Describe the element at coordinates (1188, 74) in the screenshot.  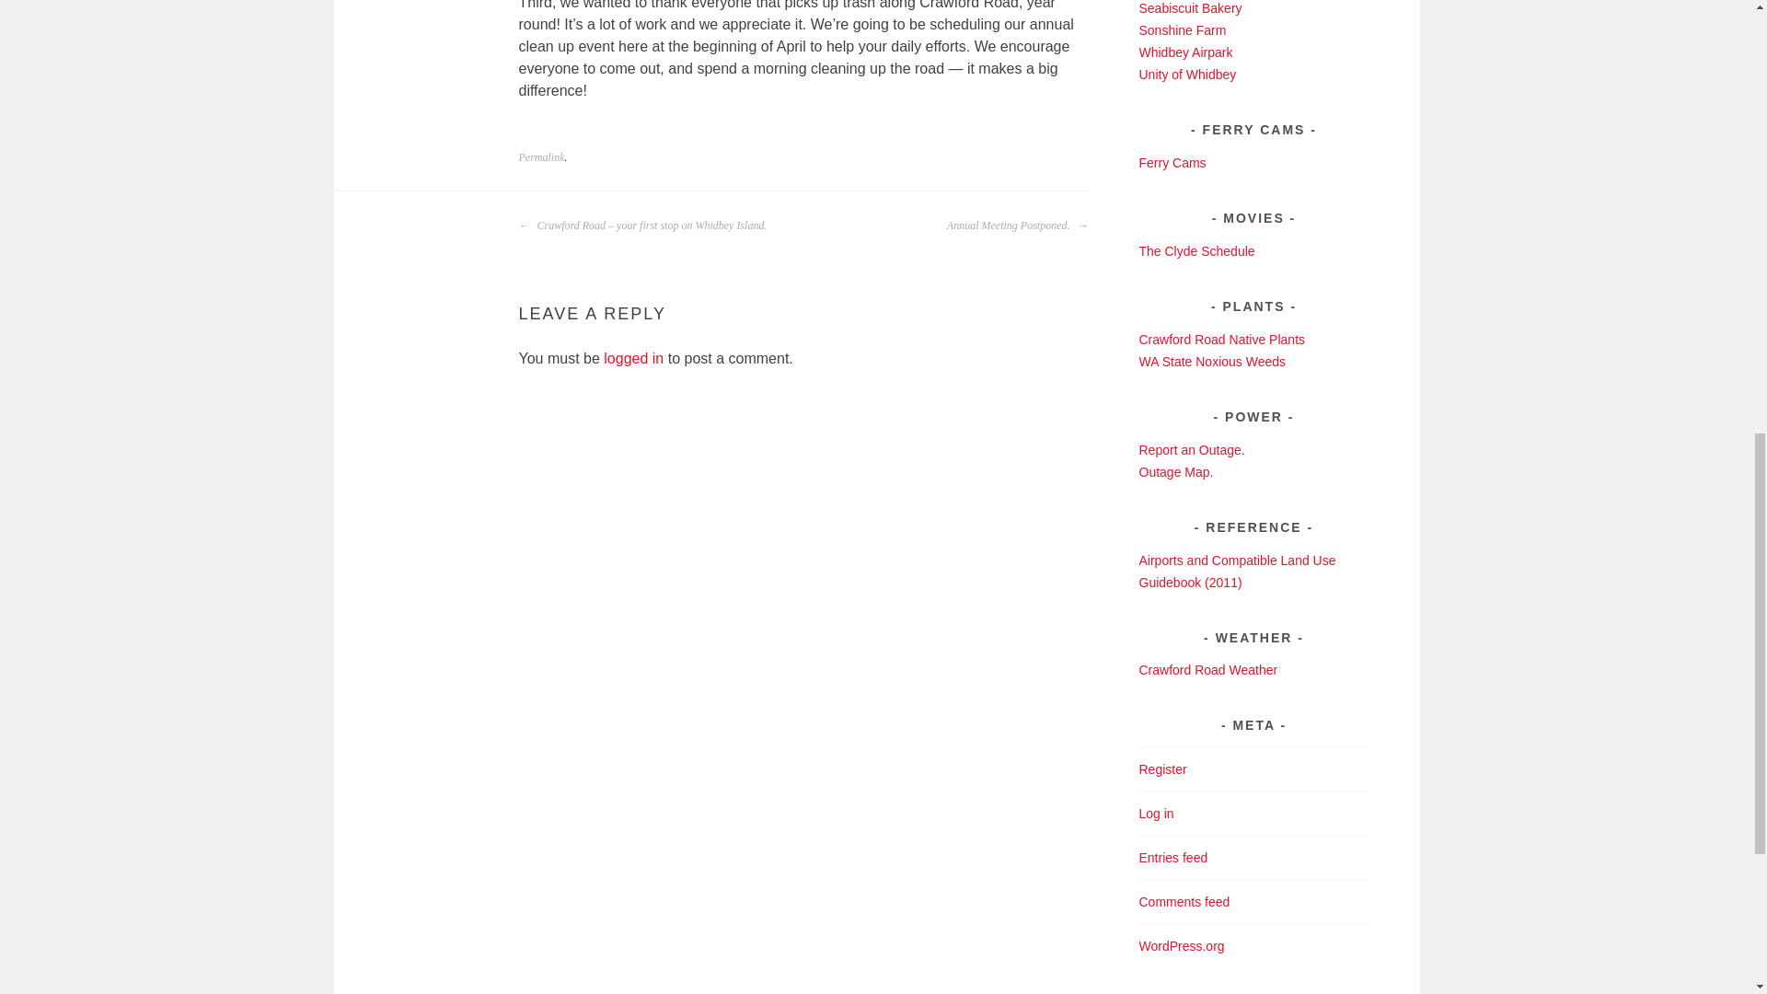
I see `Unity of Whidbey` at that location.